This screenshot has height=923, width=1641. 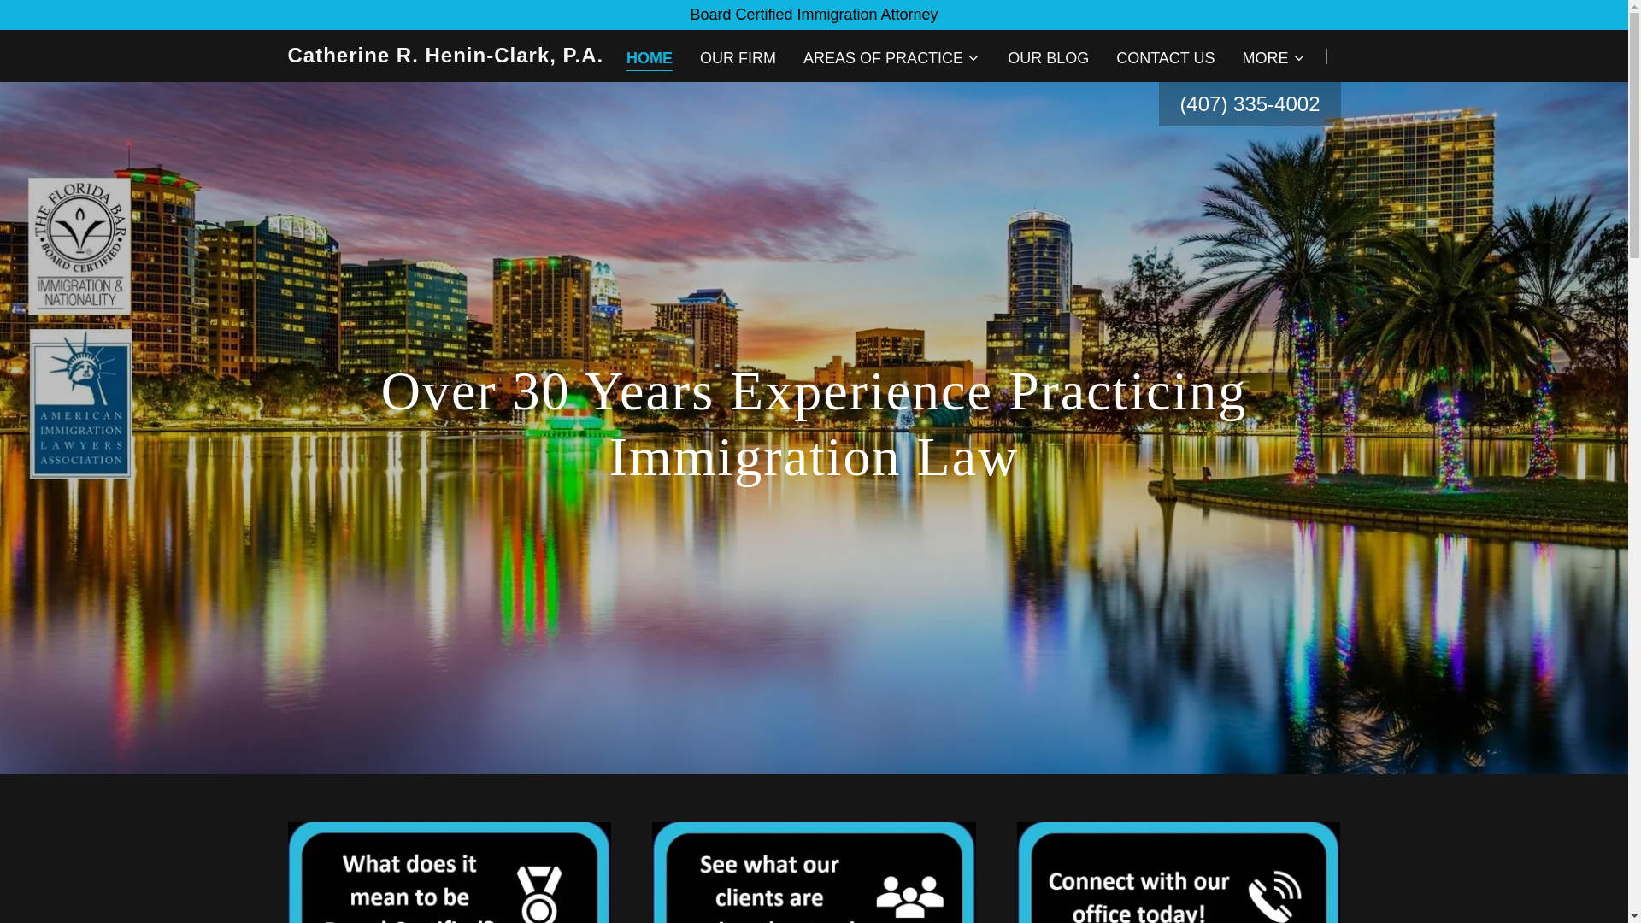 What do you see at coordinates (1273, 58) in the screenshot?
I see `MORE` at bounding box center [1273, 58].